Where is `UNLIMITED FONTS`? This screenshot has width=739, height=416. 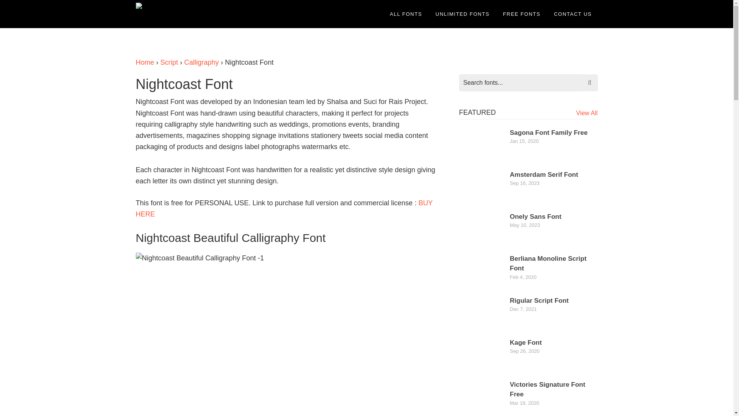 UNLIMITED FONTS is located at coordinates (463, 14).